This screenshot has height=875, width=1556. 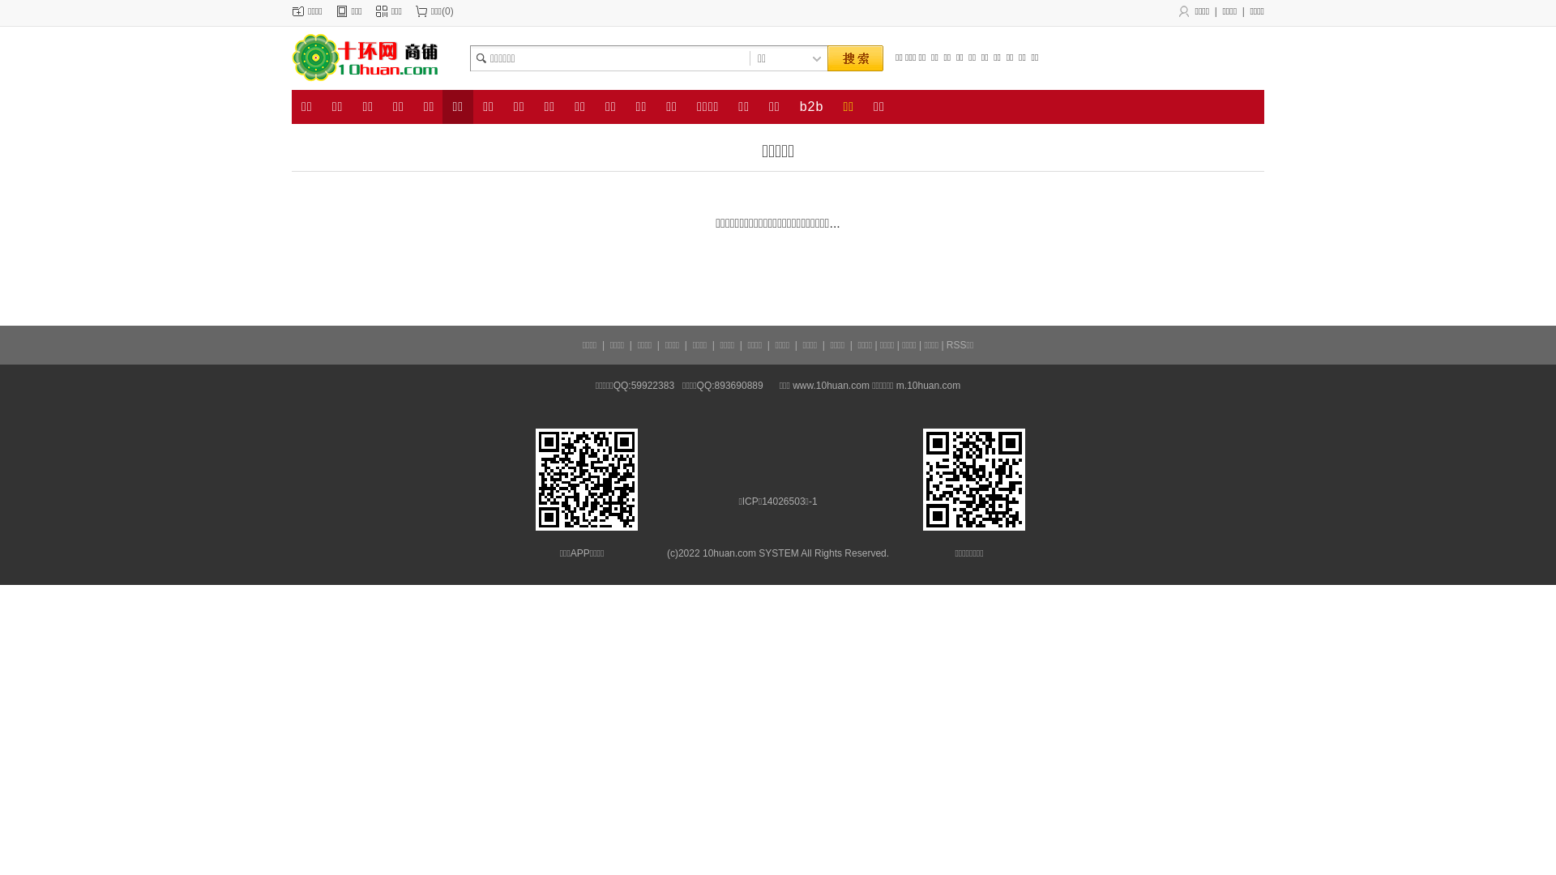 I want to click on b2b, so click(x=812, y=107).